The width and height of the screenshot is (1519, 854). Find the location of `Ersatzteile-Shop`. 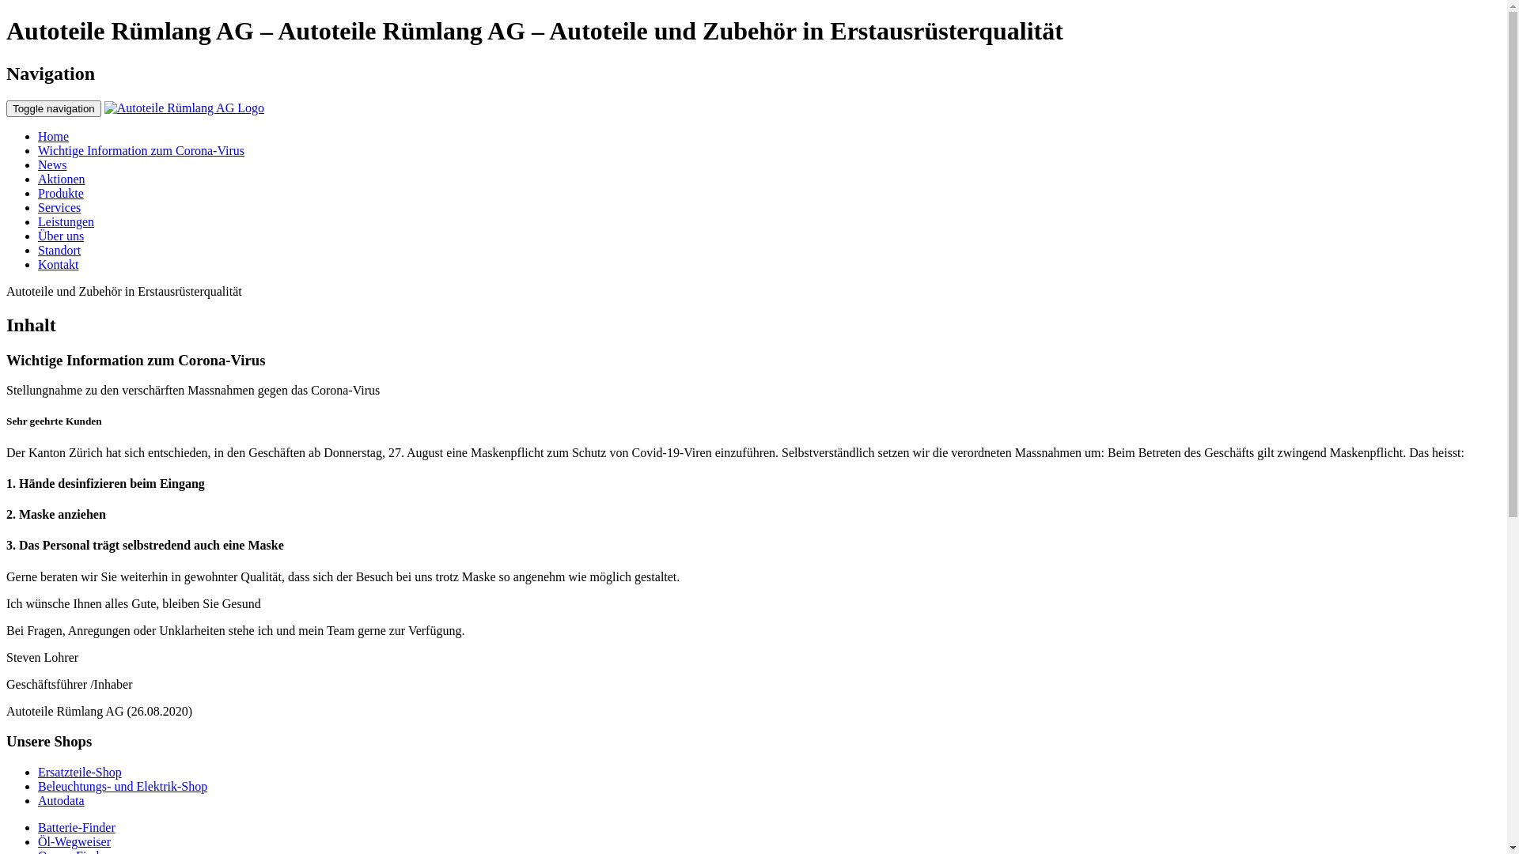

Ersatzteile-Shop is located at coordinates (80, 772).